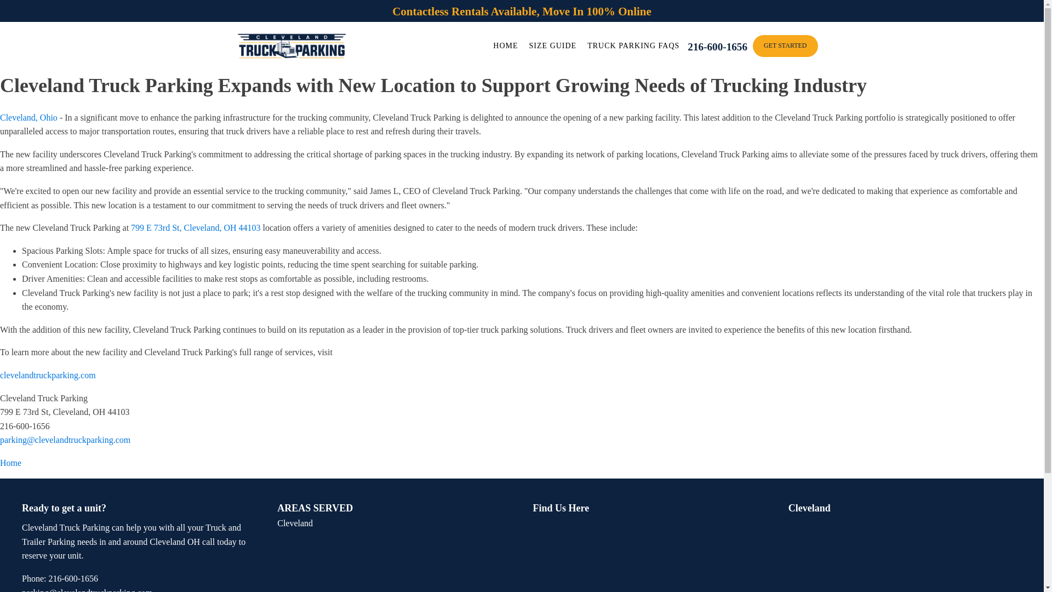  What do you see at coordinates (633, 46) in the screenshot?
I see `TRUCK PARKING FAQS` at bounding box center [633, 46].